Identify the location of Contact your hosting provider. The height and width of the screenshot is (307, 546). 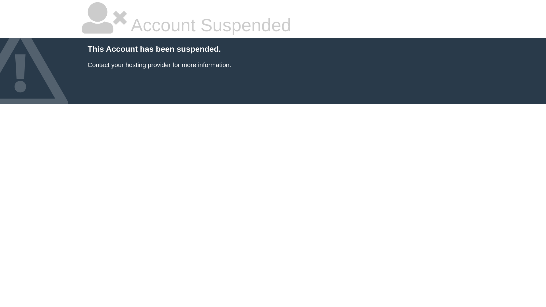
(129, 65).